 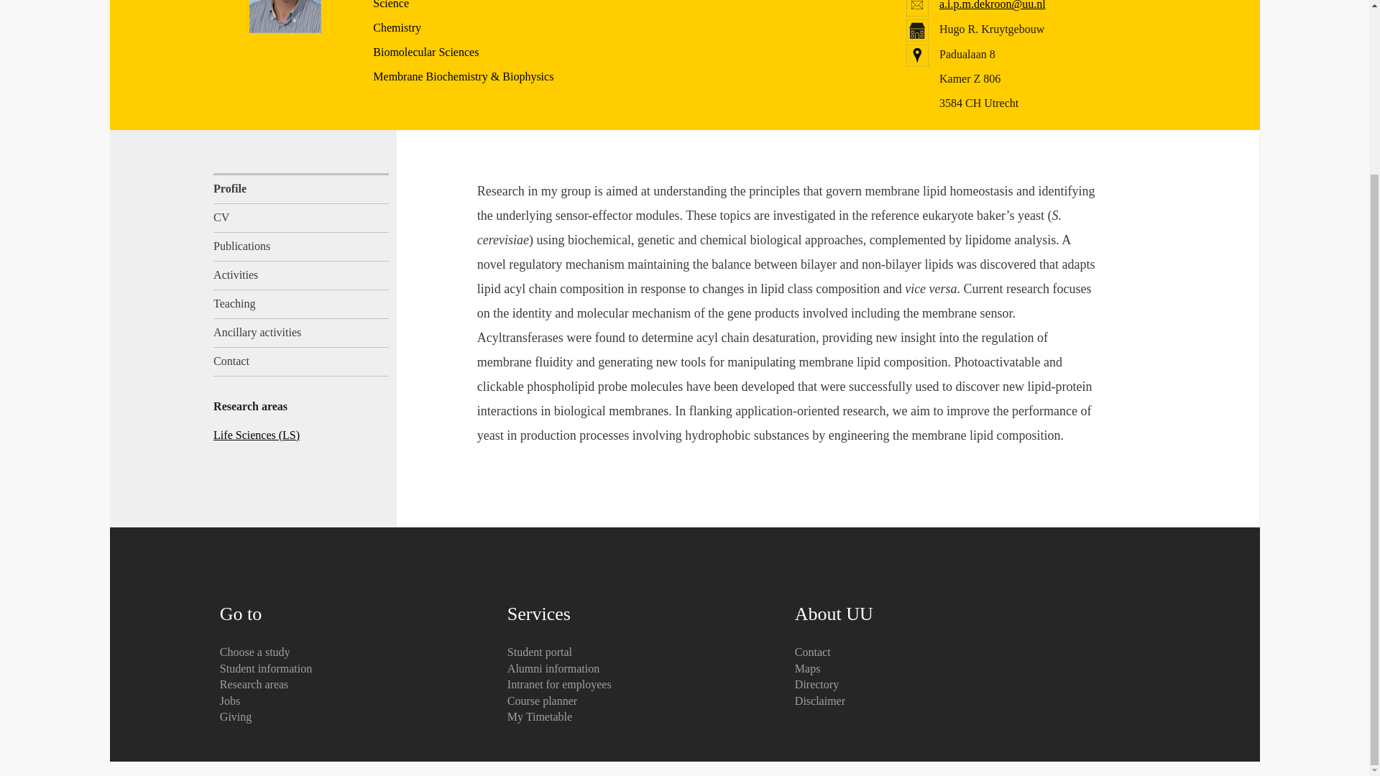 I want to click on Profile, so click(x=301, y=188).